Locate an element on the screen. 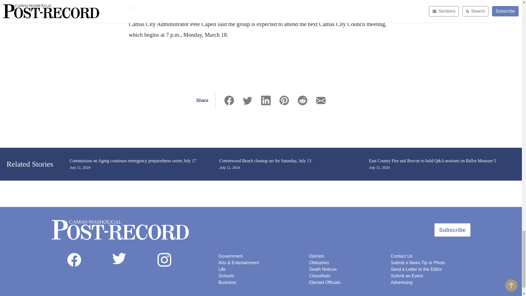 This screenshot has height=296, width=526. Share on LinkedIn is located at coordinates (266, 100).